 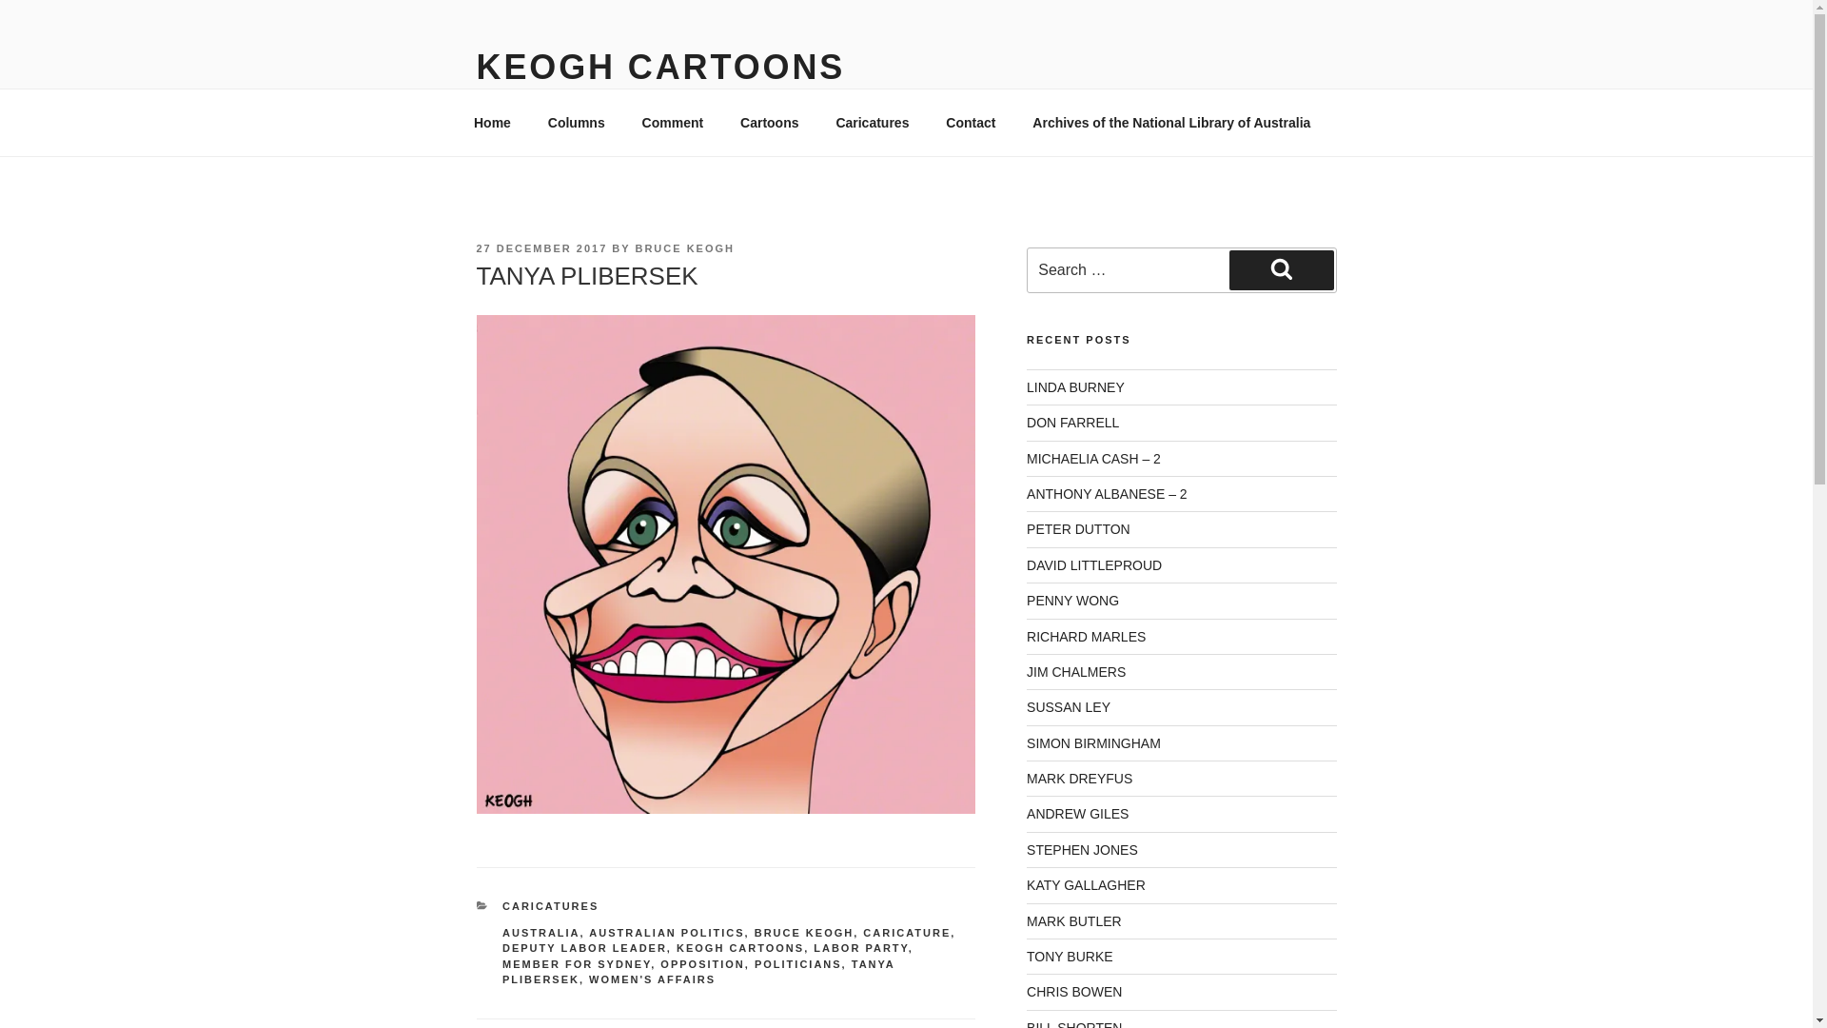 What do you see at coordinates (1172, 122) in the screenshot?
I see `Archives of the National Library of Australia` at bounding box center [1172, 122].